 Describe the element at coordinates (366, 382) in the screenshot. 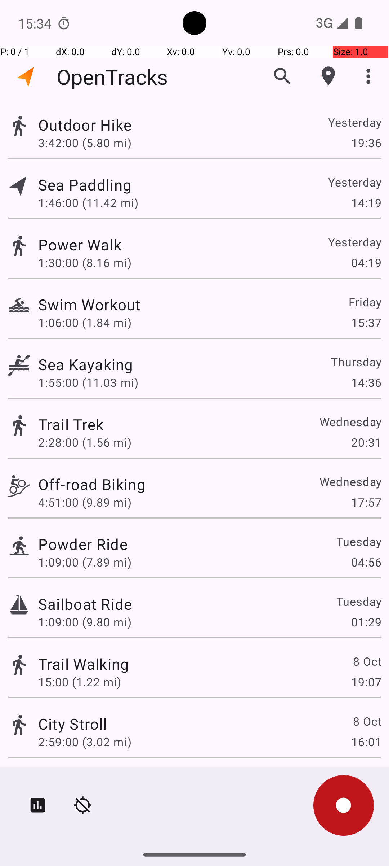

I see `14:36` at that location.